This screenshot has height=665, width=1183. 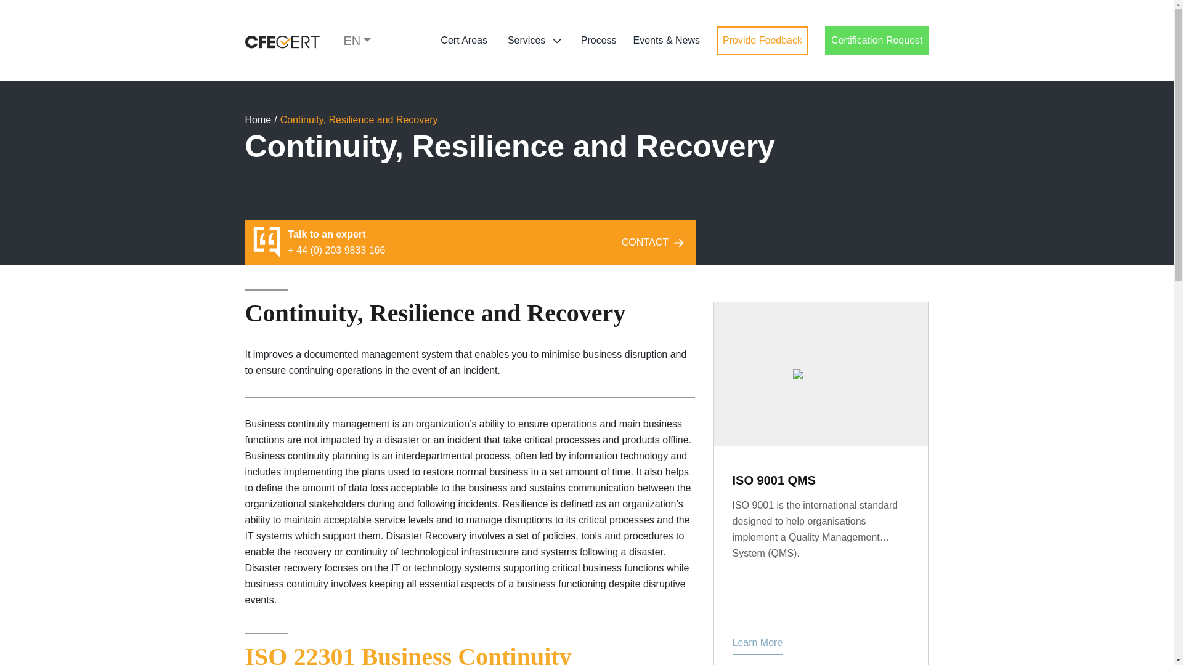 I want to click on CONTACT, so click(x=656, y=241).